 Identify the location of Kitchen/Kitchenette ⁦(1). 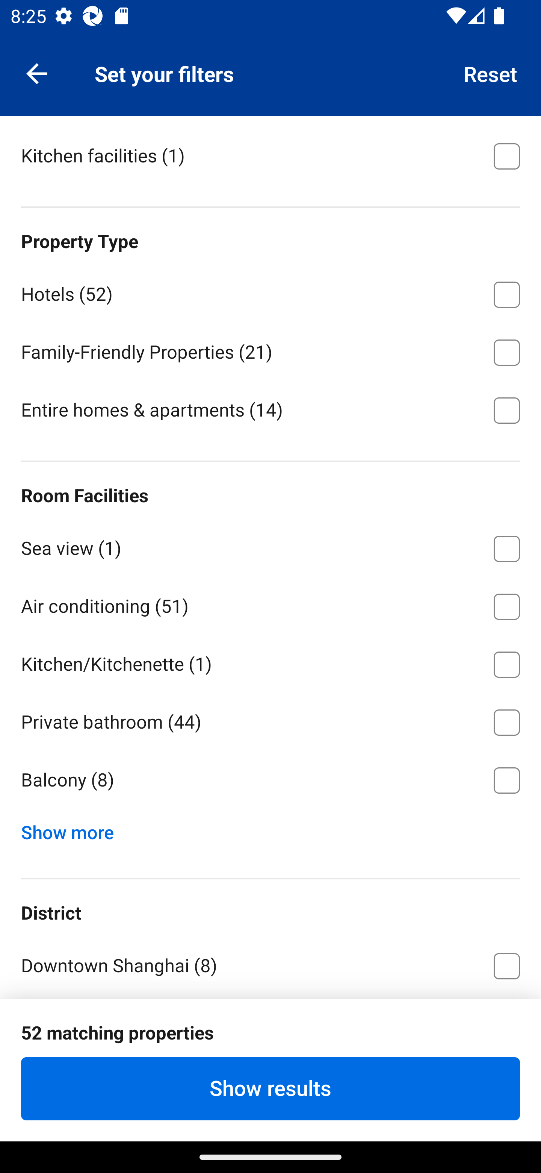
(270, 662).